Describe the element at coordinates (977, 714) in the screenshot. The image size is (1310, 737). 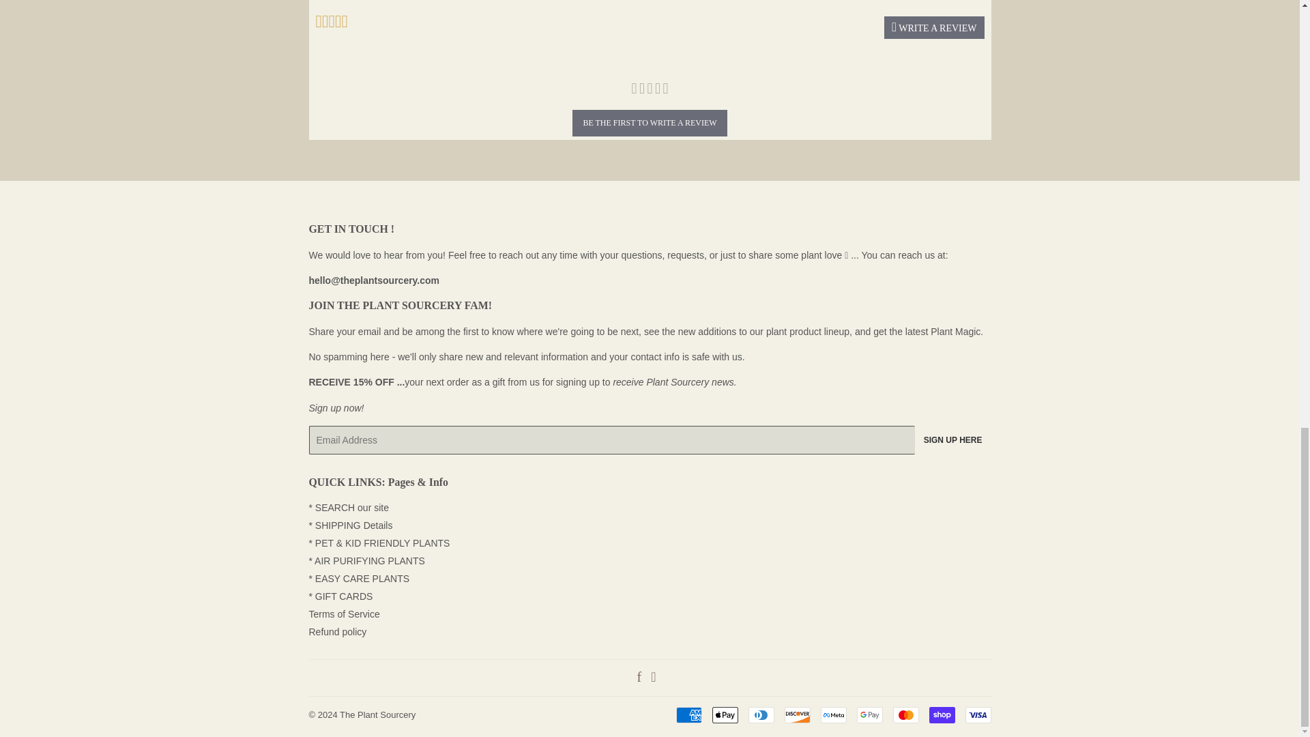
I see `Visa` at that location.